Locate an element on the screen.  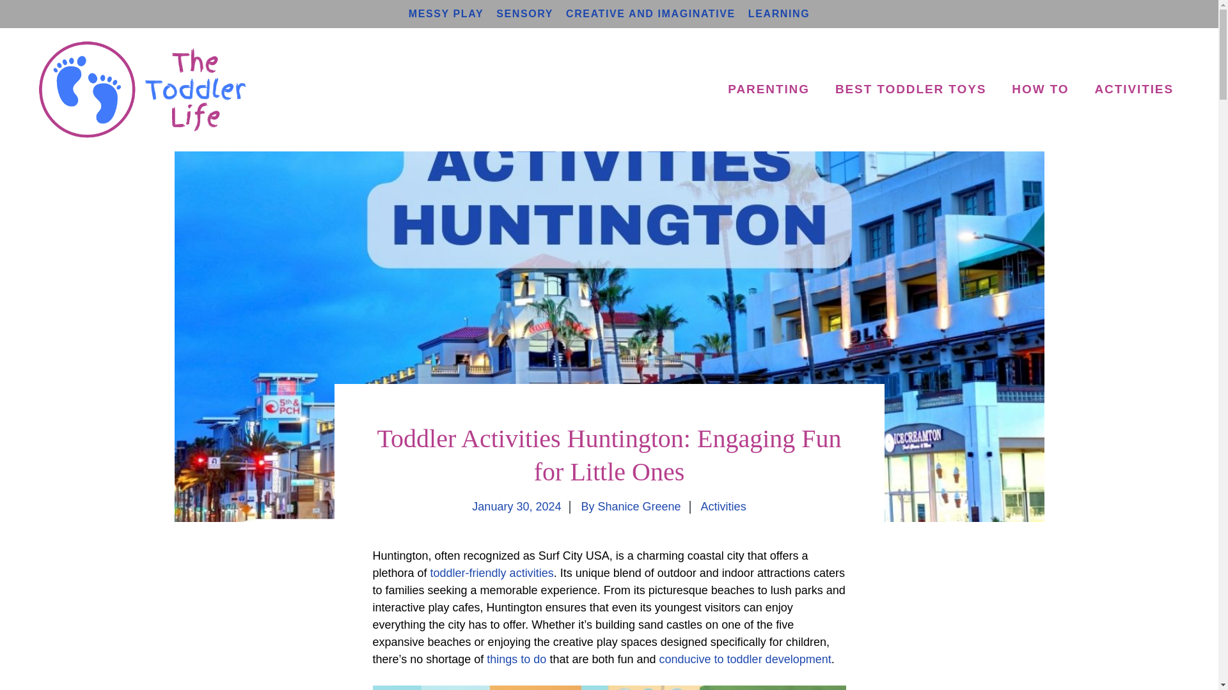
PARENTING is located at coordinates (769, 89).